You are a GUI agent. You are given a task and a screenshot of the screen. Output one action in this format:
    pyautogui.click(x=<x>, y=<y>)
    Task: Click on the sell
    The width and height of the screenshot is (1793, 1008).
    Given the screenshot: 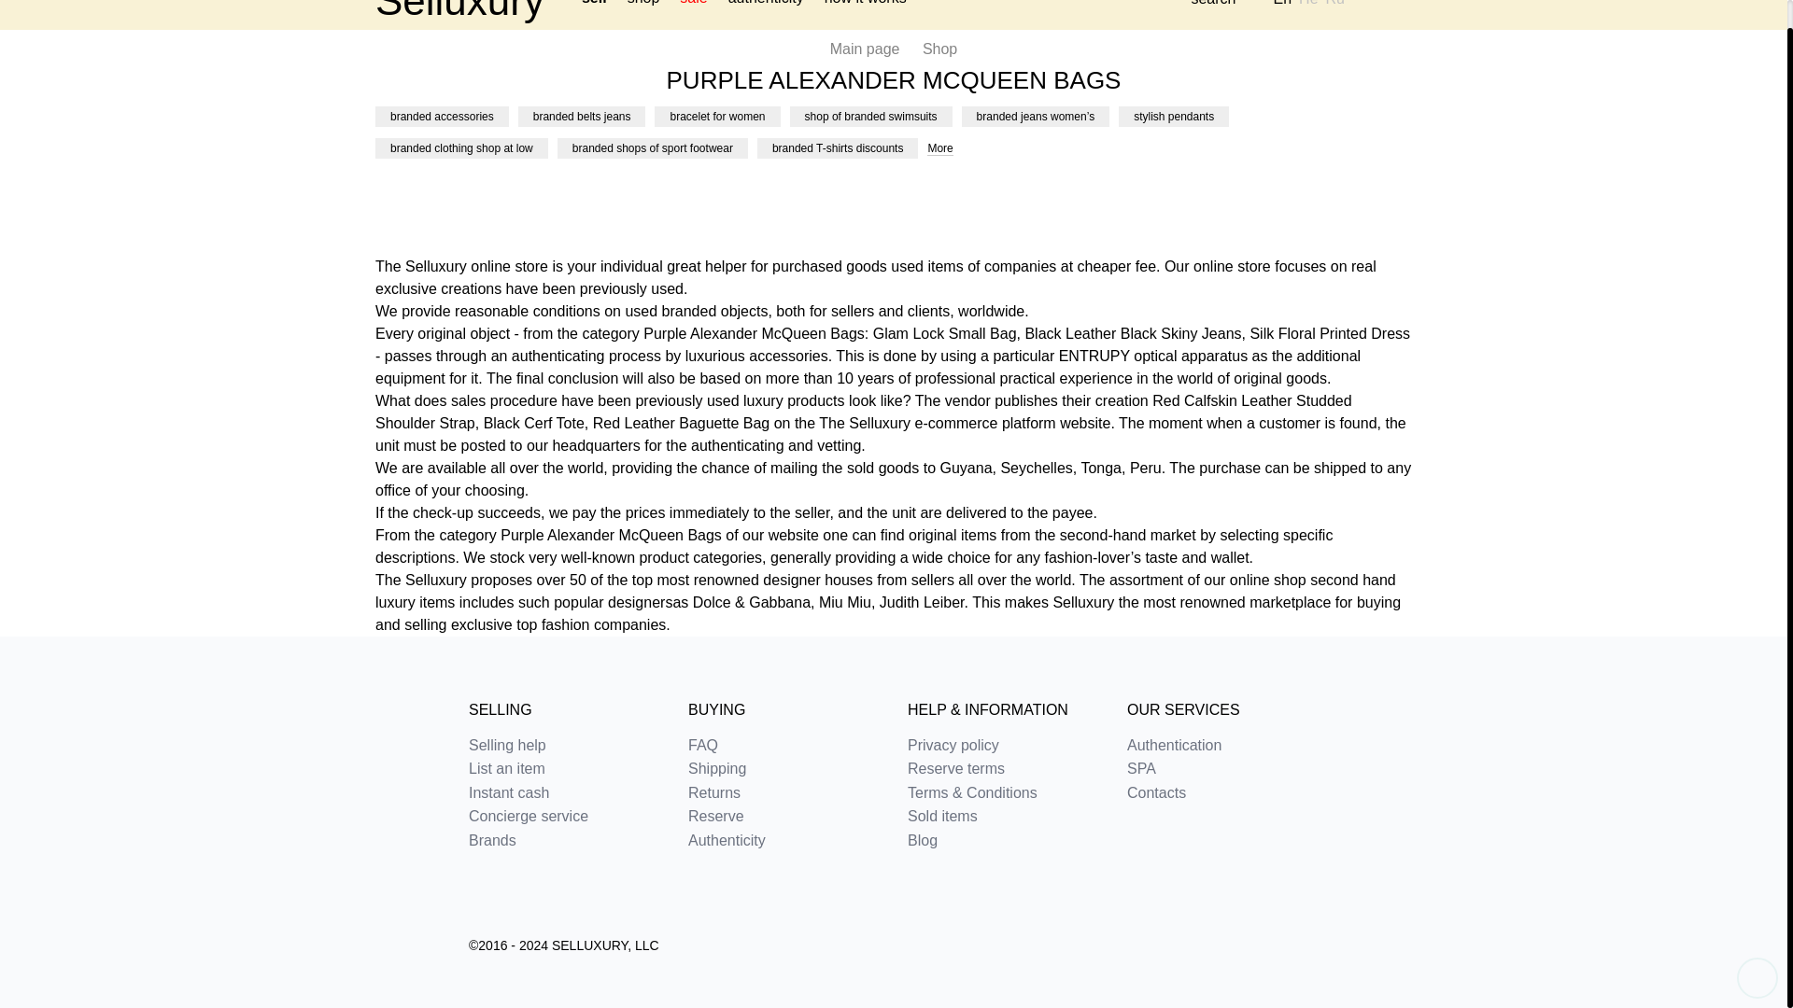 What is the action you would take?
    pyautogui.click(x=594, y=6)
    